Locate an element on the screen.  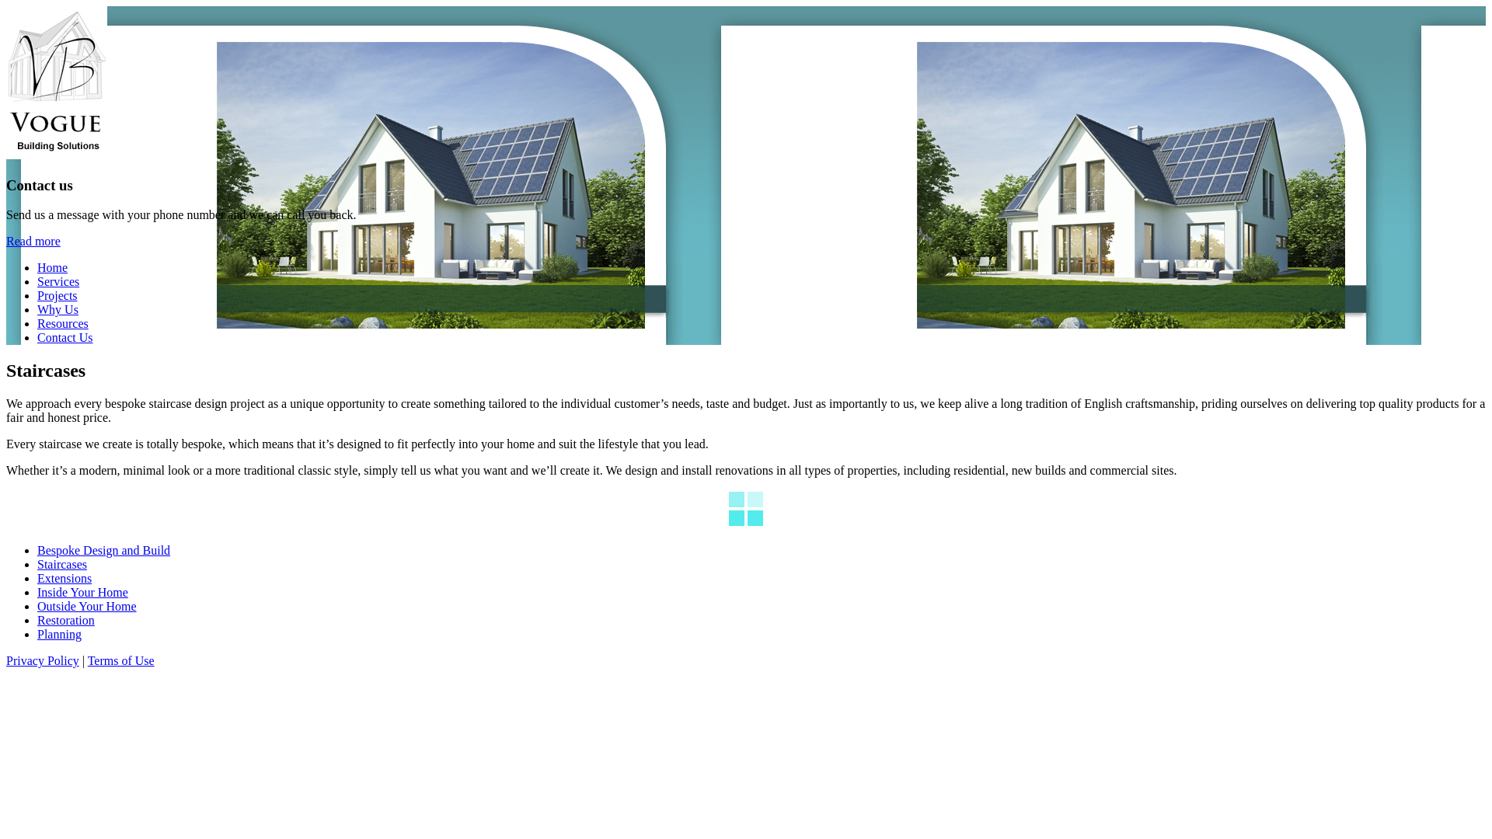
Why Us is located at coordinates (58, 309).